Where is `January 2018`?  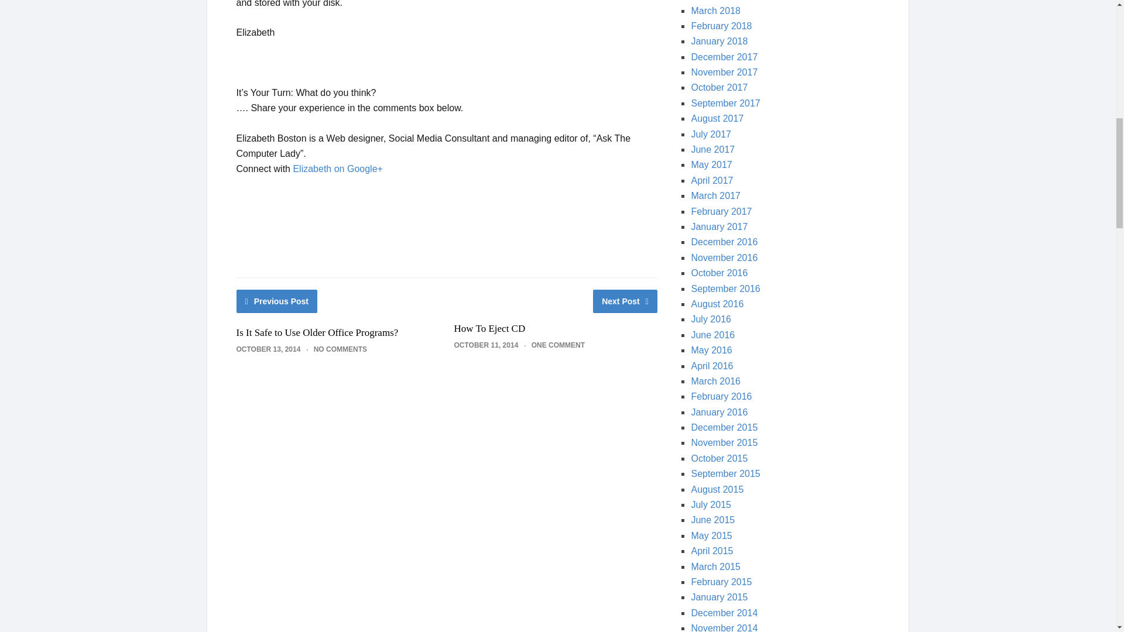
January 2018 is located at coordinates (719, 41).